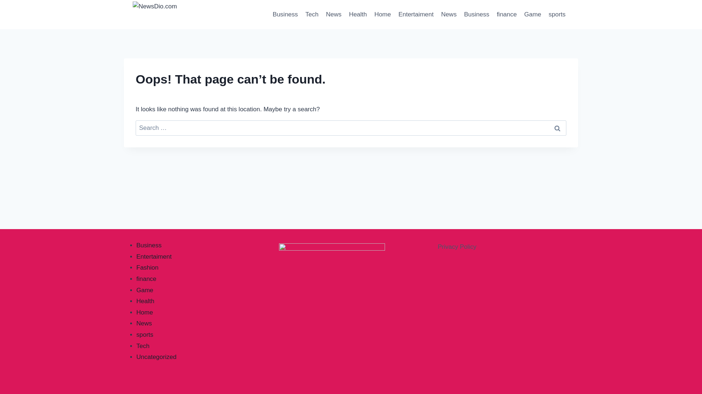 The image size is (702, 394). I want to click on sports, so click(557, 15).